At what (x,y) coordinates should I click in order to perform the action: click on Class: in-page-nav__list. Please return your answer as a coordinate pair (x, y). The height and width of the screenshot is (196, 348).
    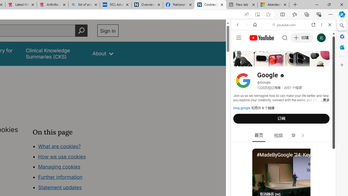
    Looking at the image, I should click on (76, 168).